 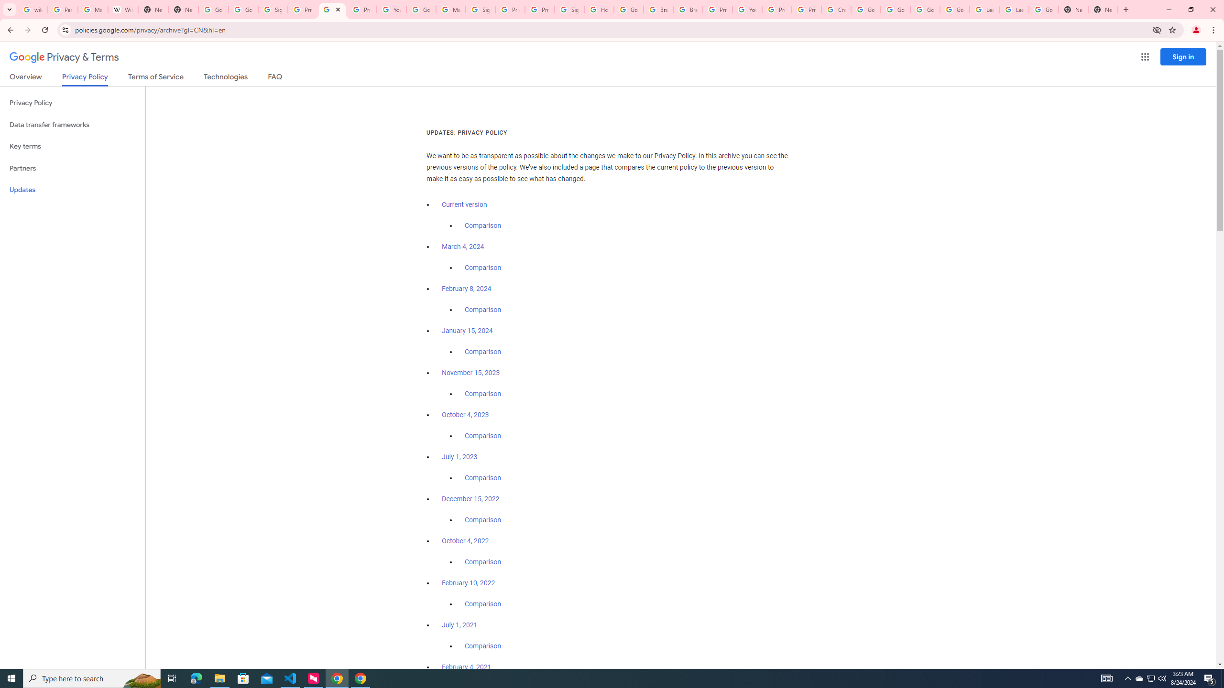 I want to click on February 10, 2022, so click(x=469, y=583).